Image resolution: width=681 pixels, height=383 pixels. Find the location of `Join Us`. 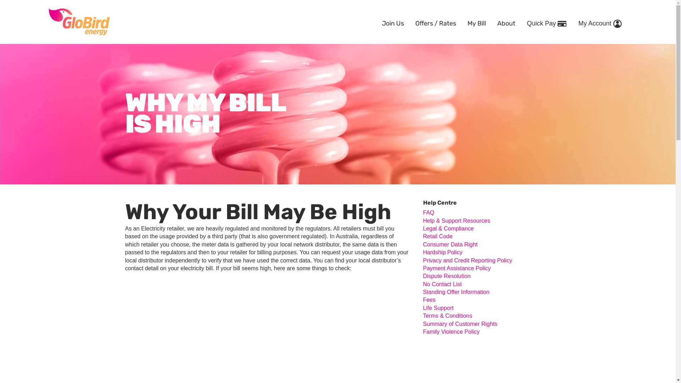

Join Us is located at coordinates (393, 22).